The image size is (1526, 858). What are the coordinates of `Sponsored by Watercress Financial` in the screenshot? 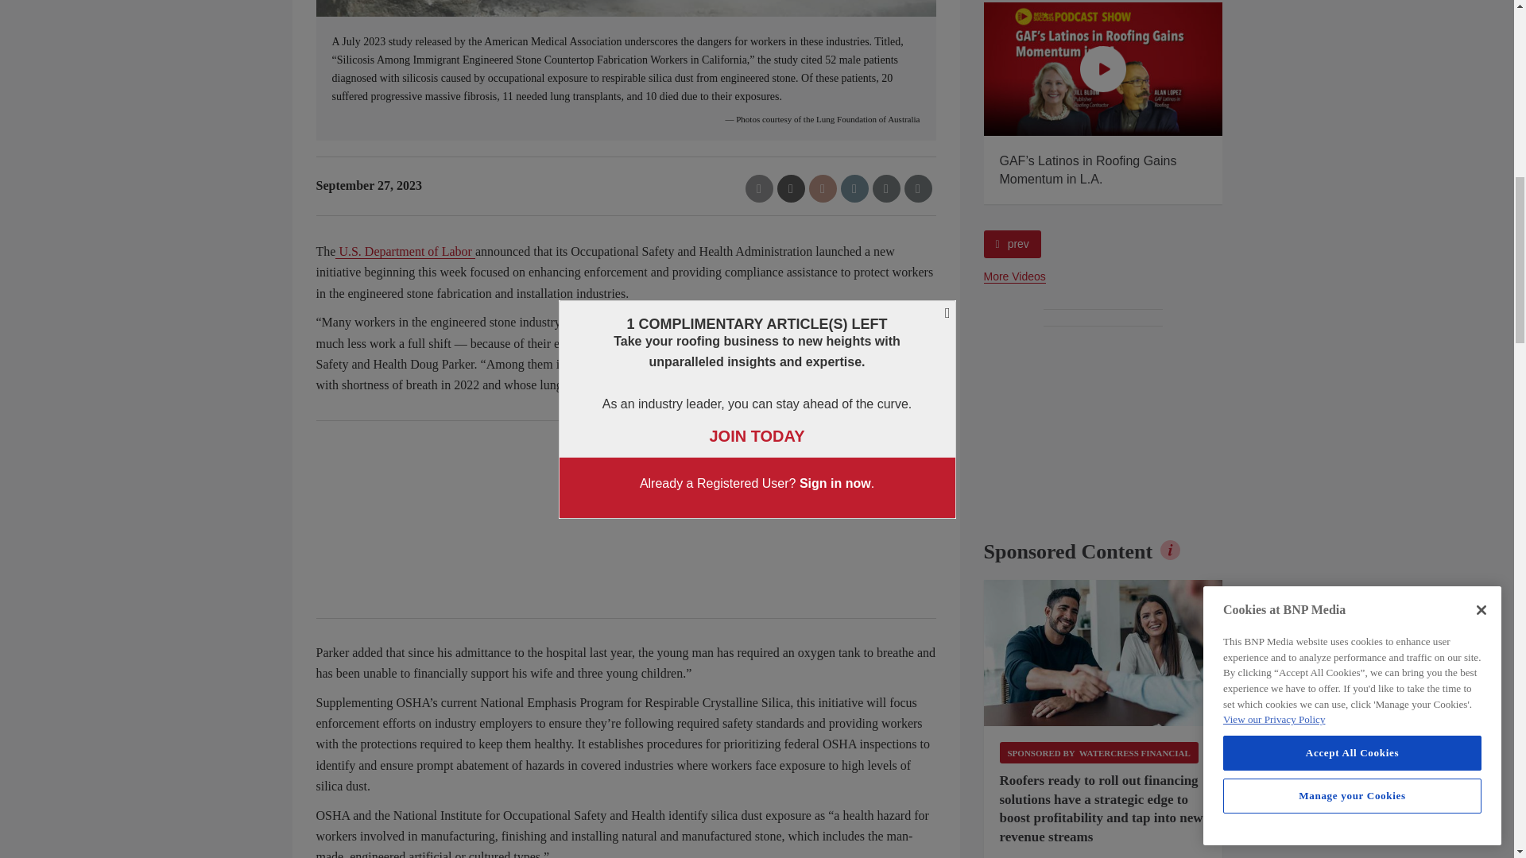 It's located at (1098, 753).